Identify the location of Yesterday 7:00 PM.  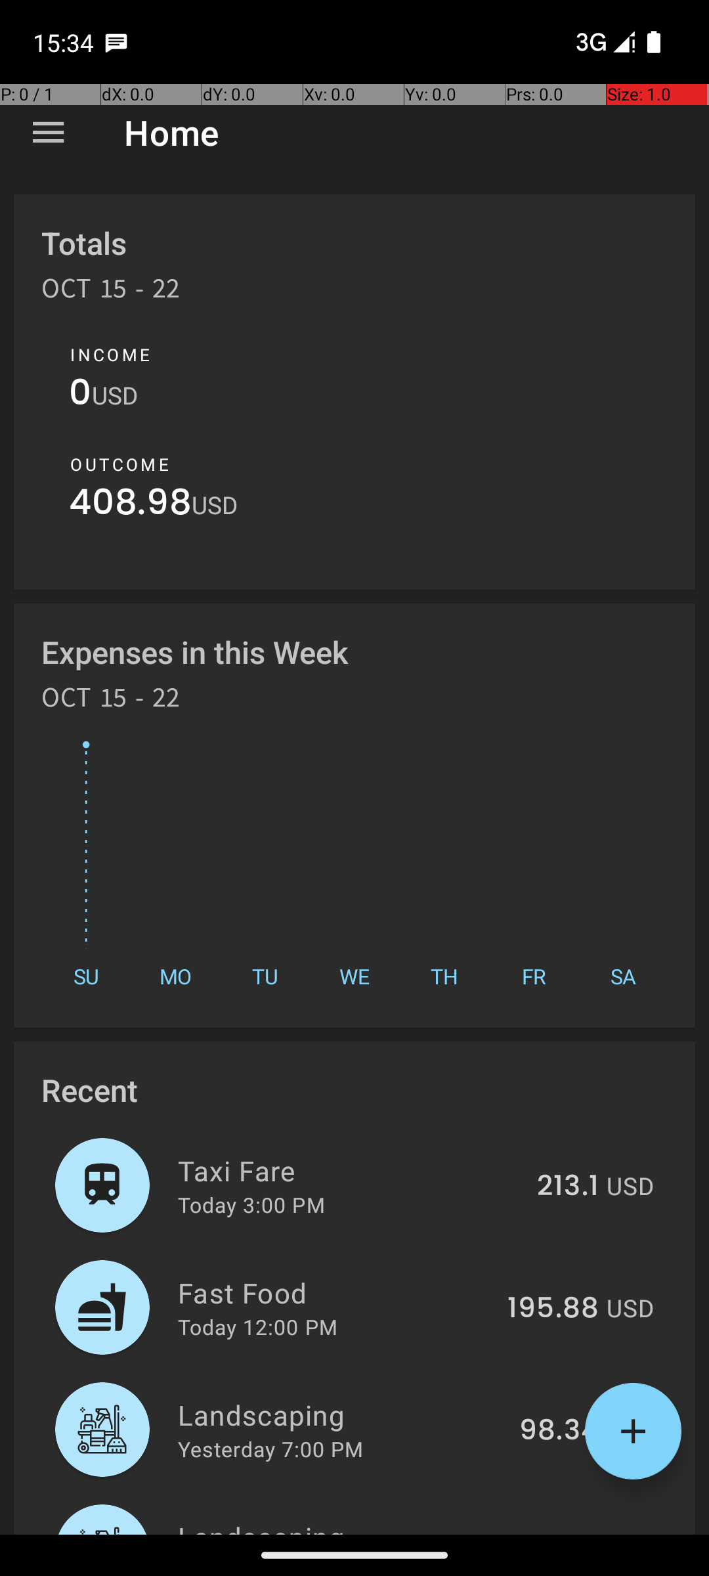
(270, 1449).